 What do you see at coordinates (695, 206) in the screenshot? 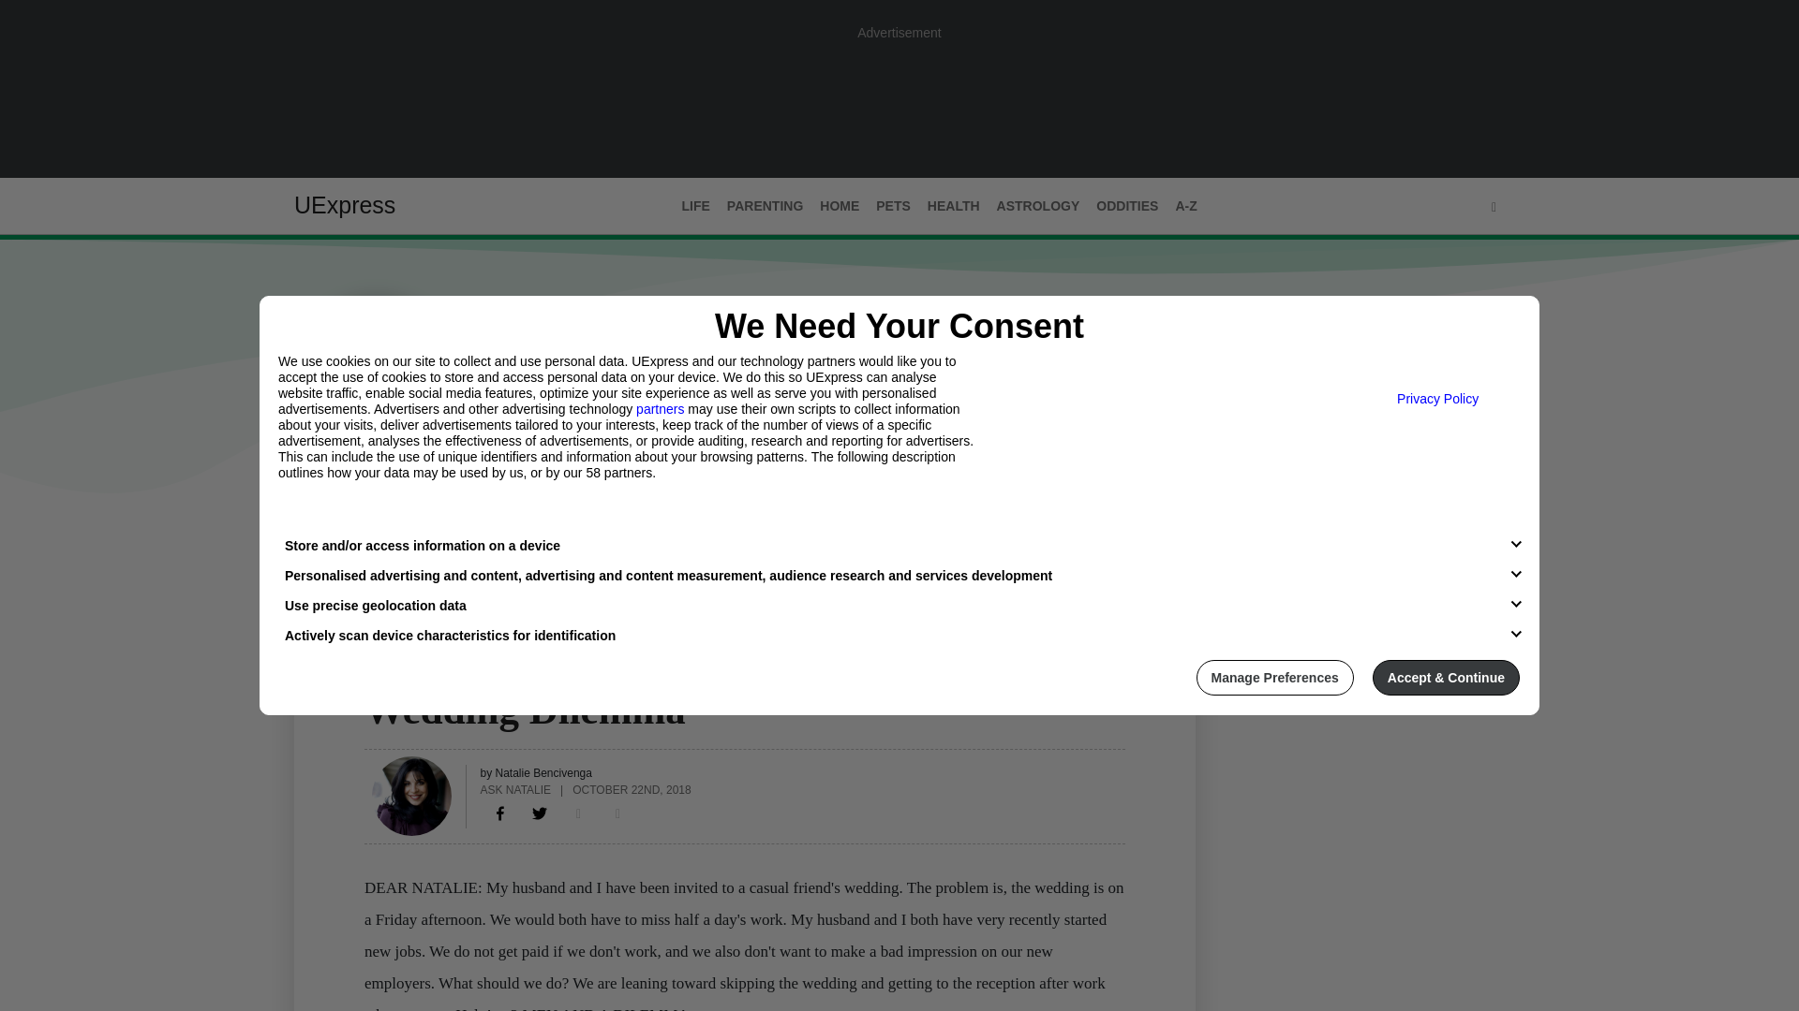
I see `LIFE` at bounding box center [695, 206].